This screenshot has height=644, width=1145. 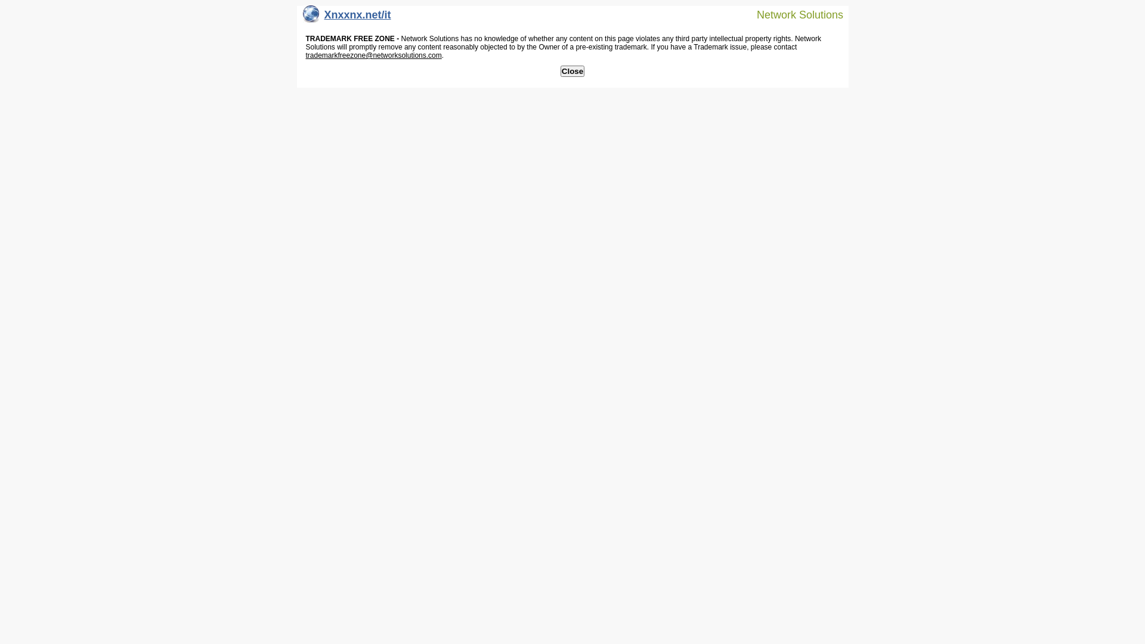 What do you see at coordinates (572, 72) in the screenshot?
I see `Close` at bounding box center [572, 72].